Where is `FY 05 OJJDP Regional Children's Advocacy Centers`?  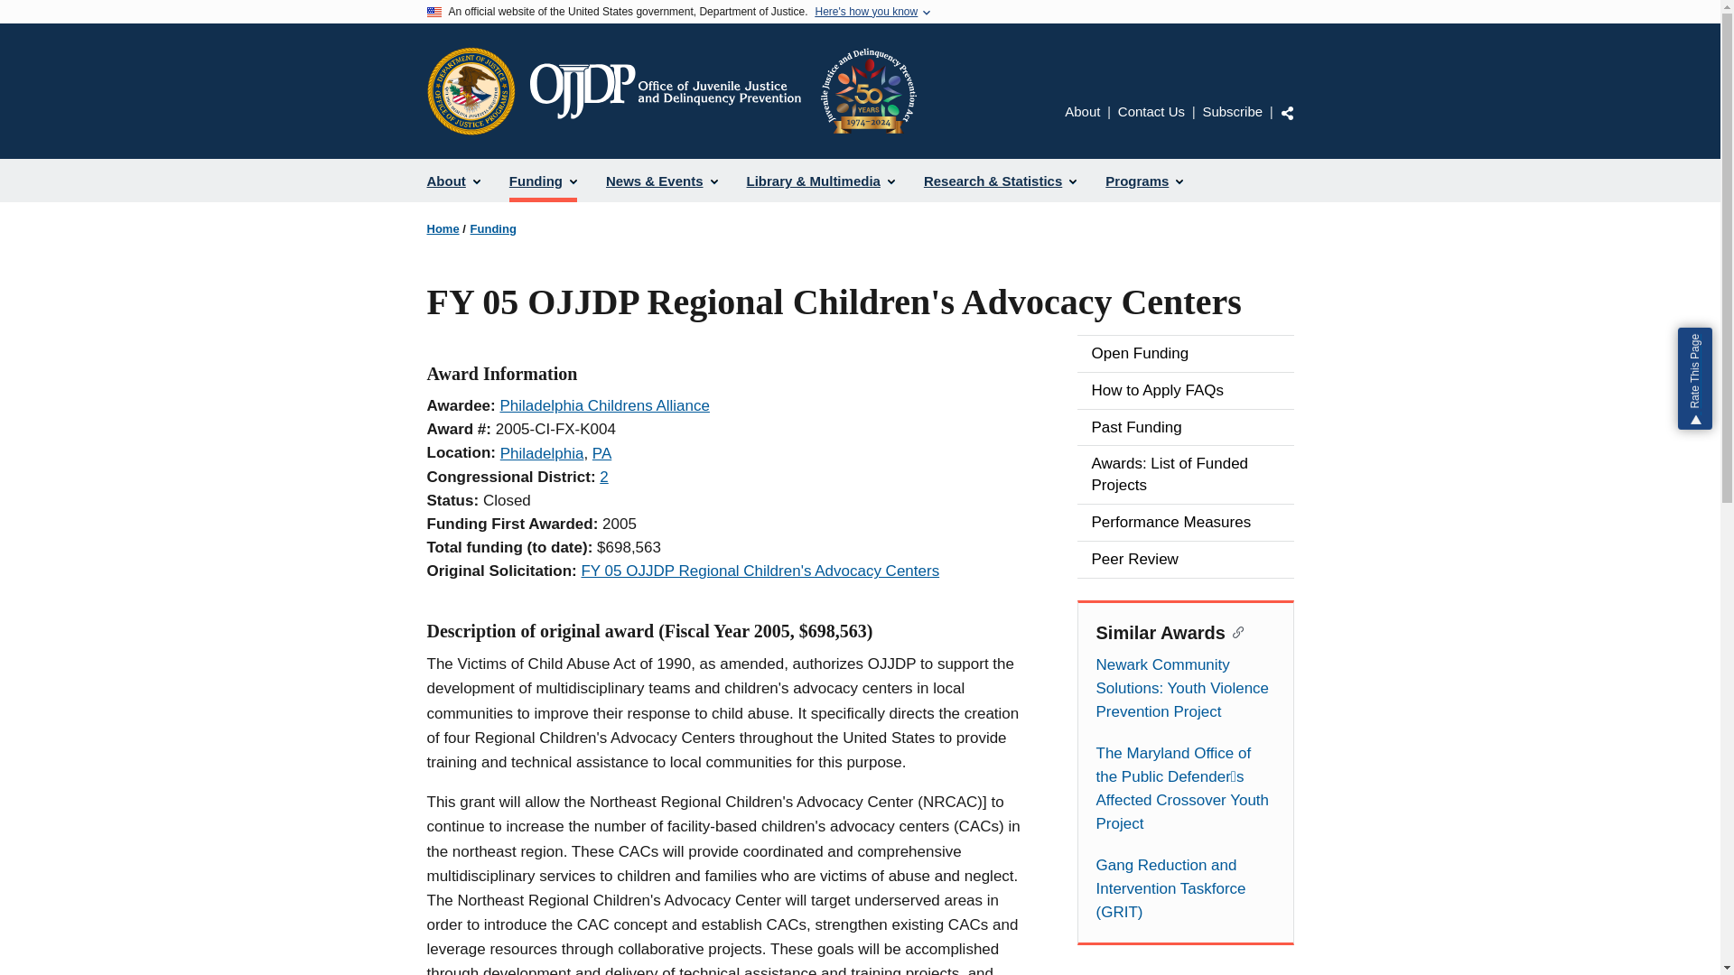 FY 05 OJJDP Regional Children's Advocacy Centers is located at coordinates (760, 571).